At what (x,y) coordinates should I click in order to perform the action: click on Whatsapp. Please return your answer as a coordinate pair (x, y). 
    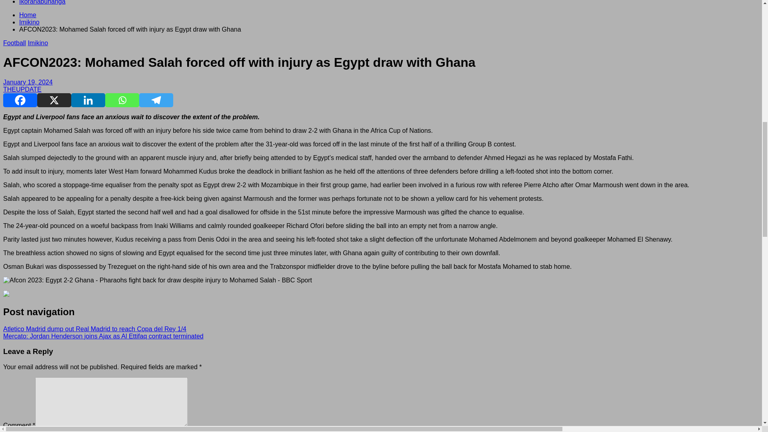
    Looking at the image, I should click on (122, 100).